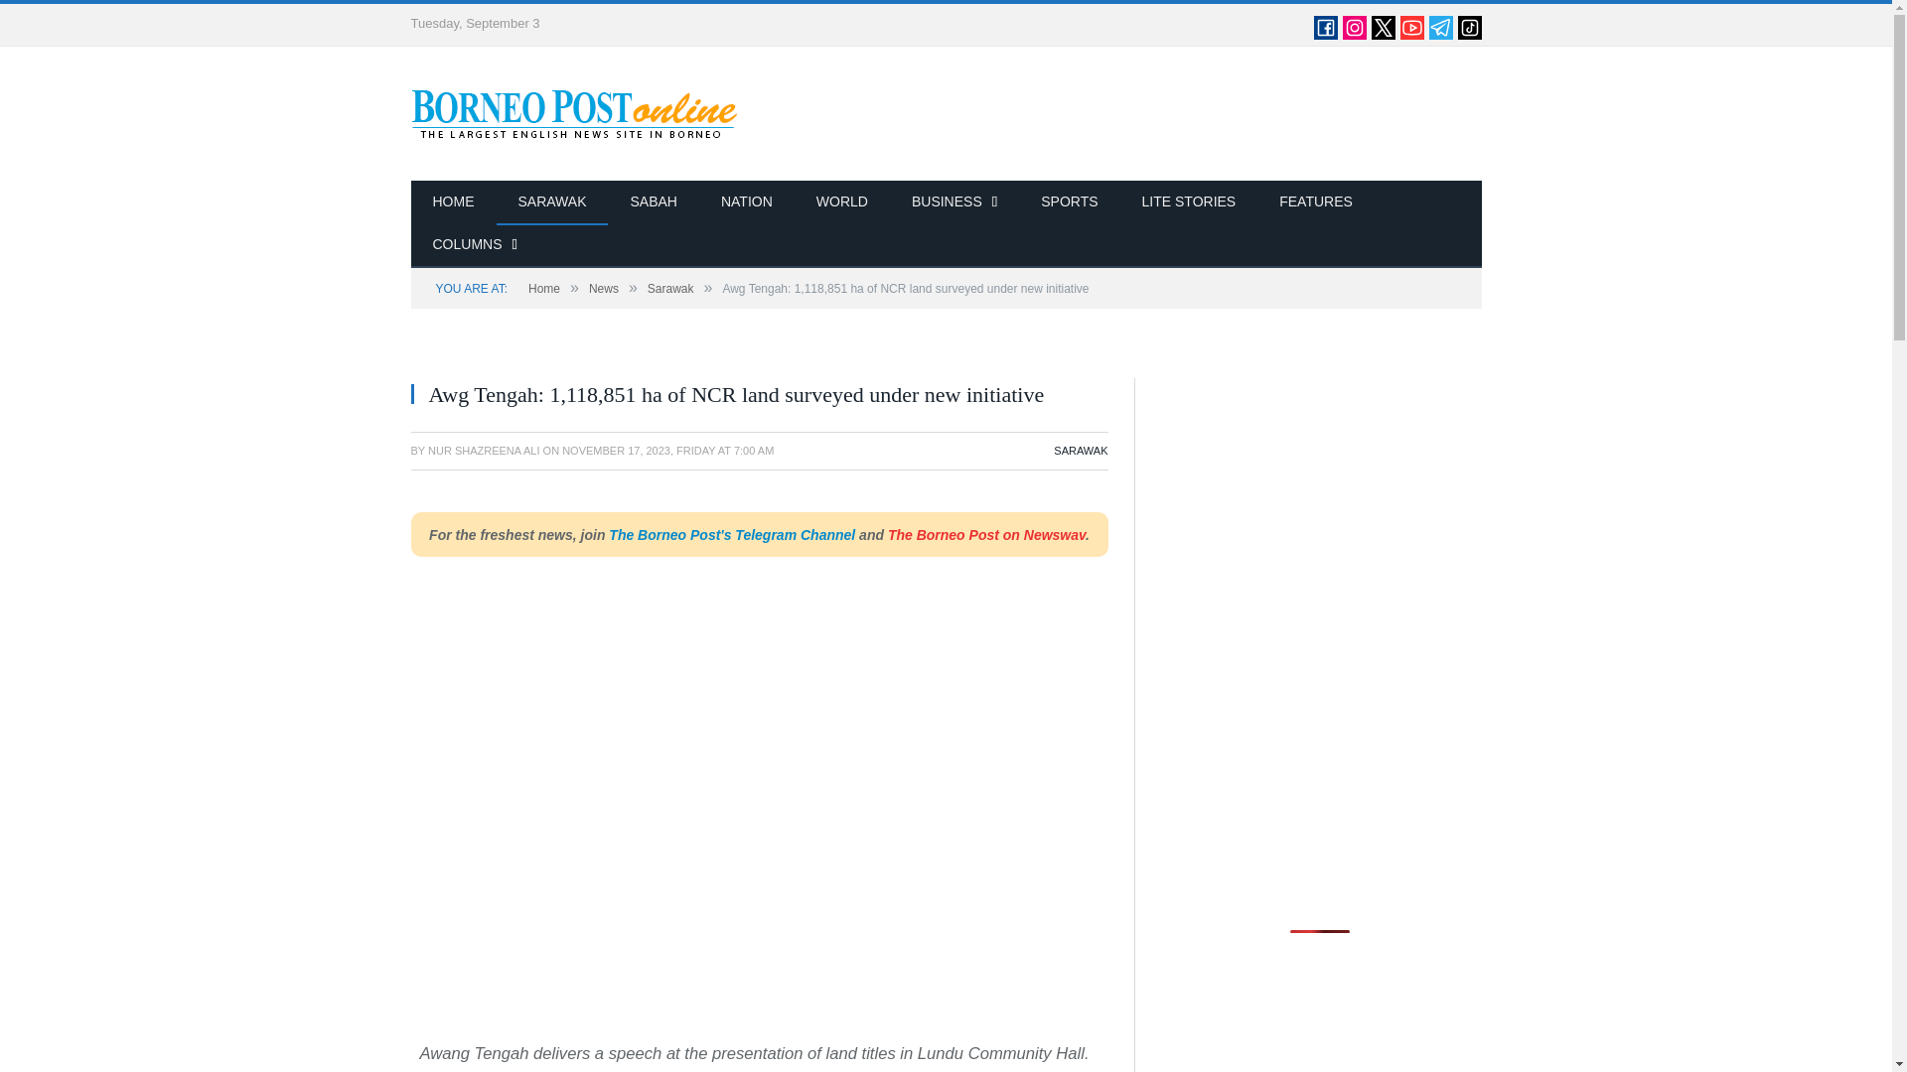 Image resolution: width=1907 pixels, height=1072 pixels. What do you see at coordinates (1412, 35) in the screenshot?
I see `YouTube` at bounding box center [1412, 35].